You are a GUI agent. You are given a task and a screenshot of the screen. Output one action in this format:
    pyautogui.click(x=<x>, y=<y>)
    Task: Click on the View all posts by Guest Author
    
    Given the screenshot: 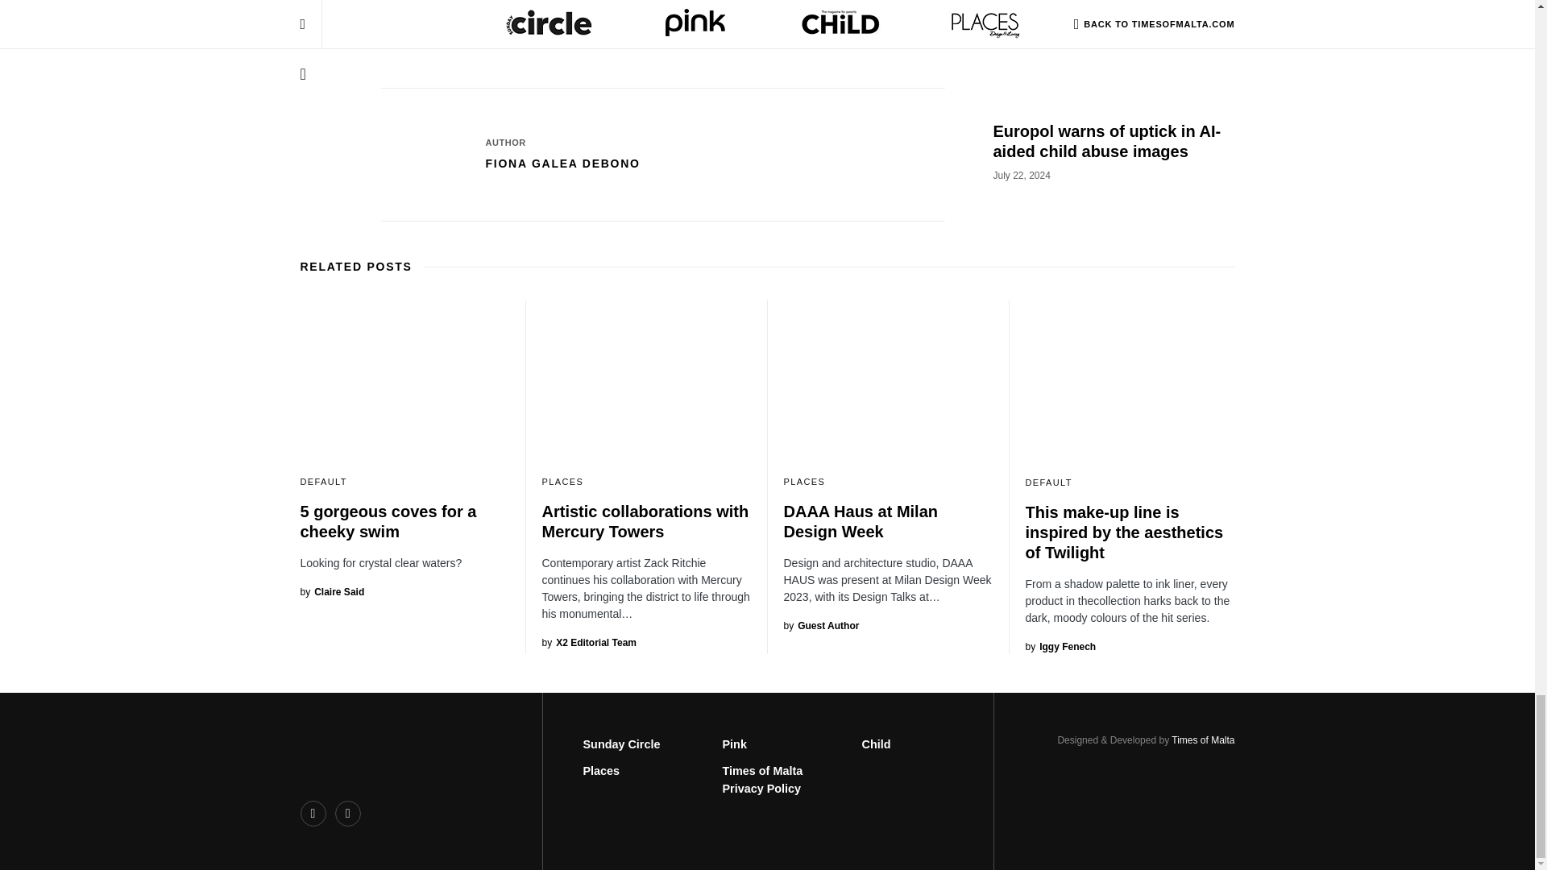 What is the action you would take?
    pyautogui.click(x=820, y=625)
    